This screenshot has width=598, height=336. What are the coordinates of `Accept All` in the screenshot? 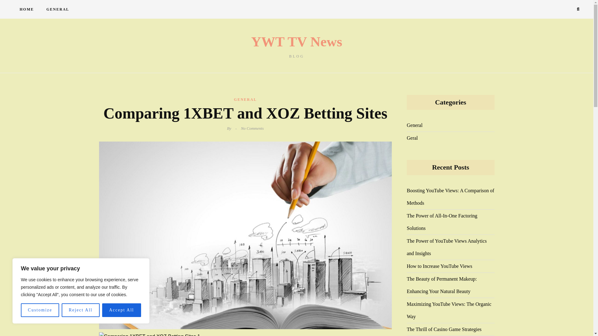 It's located at (121, 310).